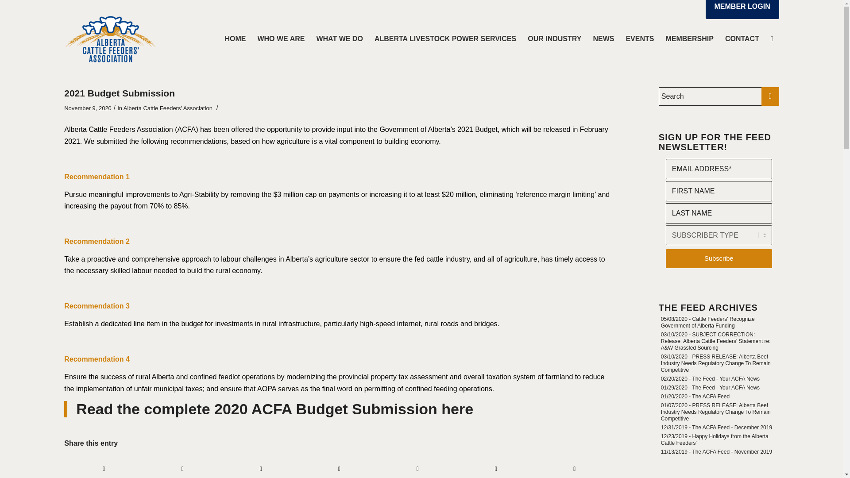 This screenshot has height=478, width=850. What do you see at coordinates (707, 322) in the screenshot?
I see `Cattle Feeders' Recognize Government of Alberta Funding` at bounding box center [707, 322].